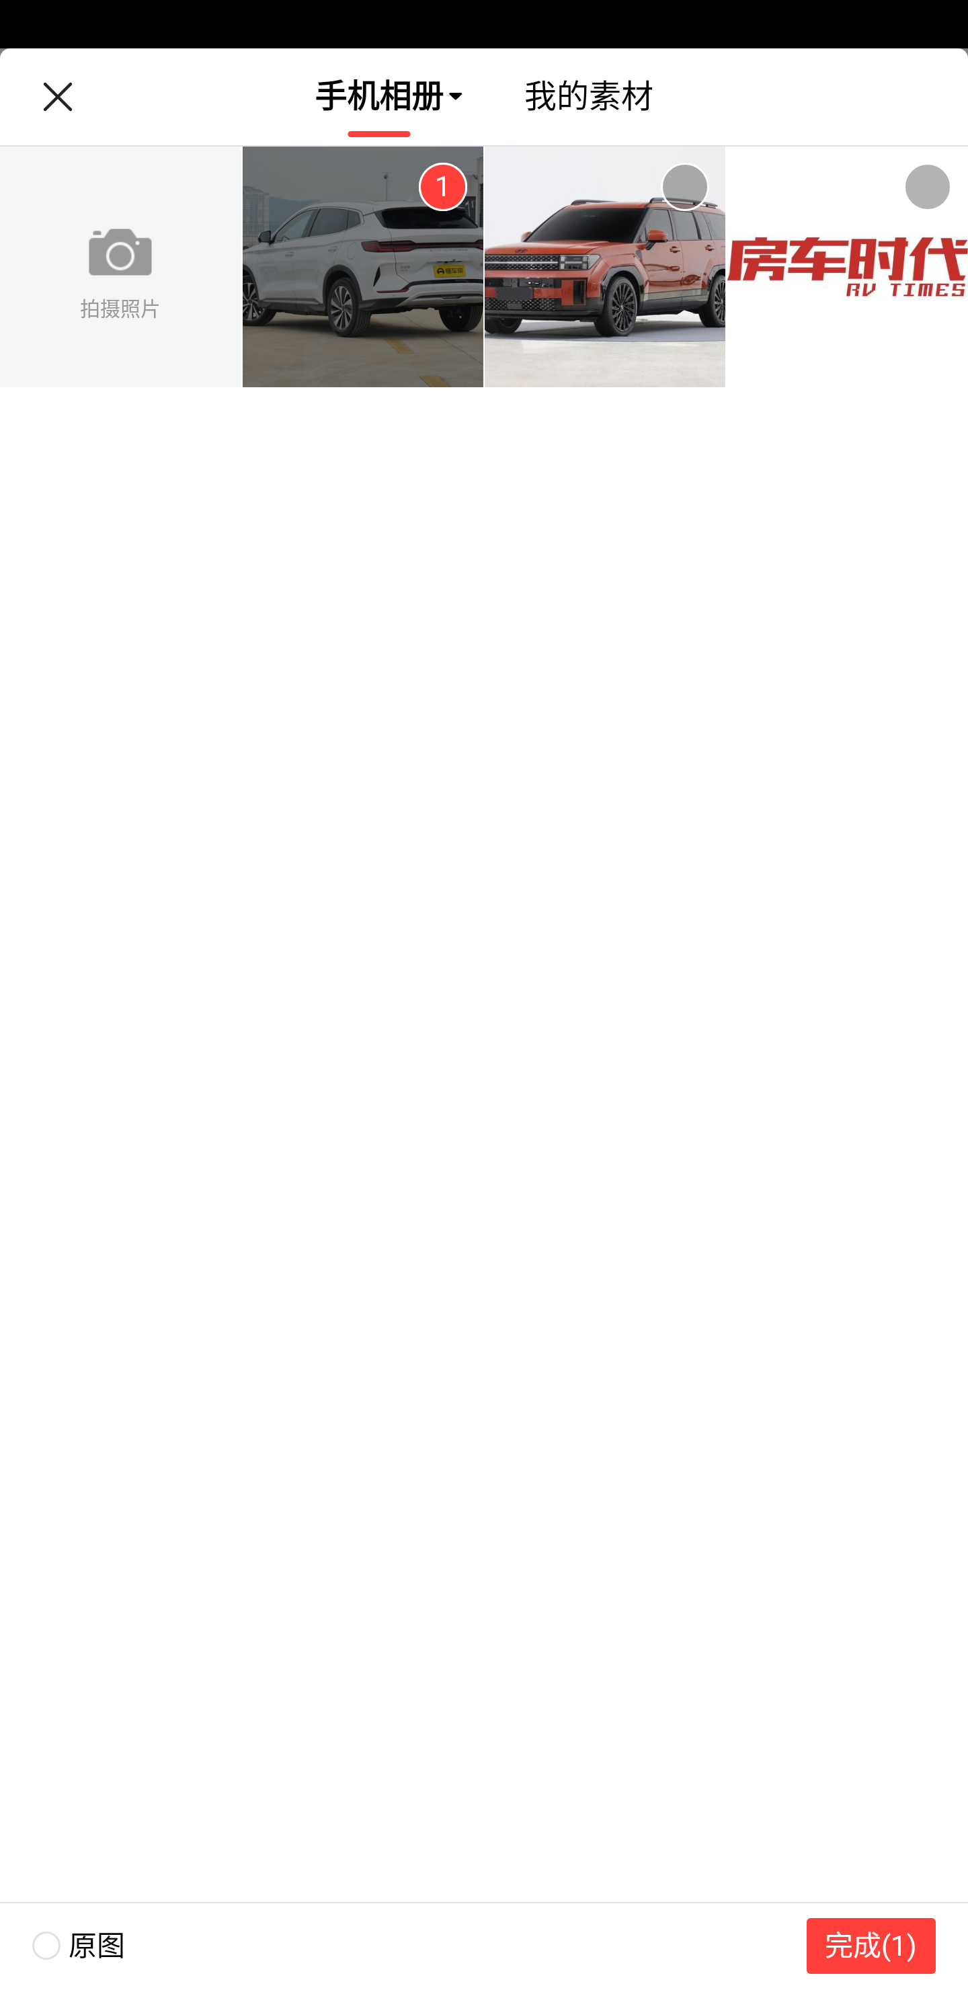 This screenshot has height=1990, width=968. I want to click on 图片2, so click(605, 268).